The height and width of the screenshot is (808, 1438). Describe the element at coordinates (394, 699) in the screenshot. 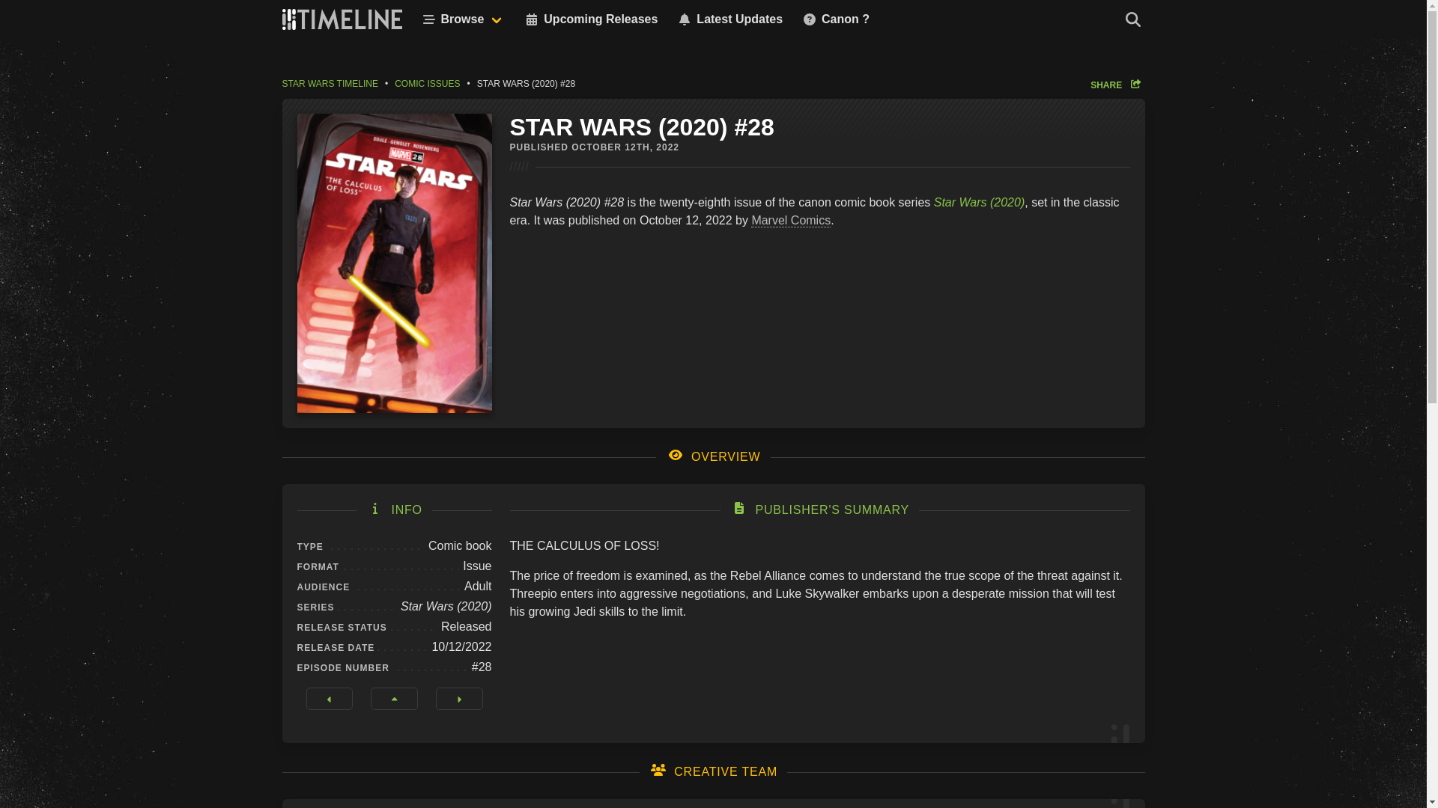

I see `View Series` at that location.